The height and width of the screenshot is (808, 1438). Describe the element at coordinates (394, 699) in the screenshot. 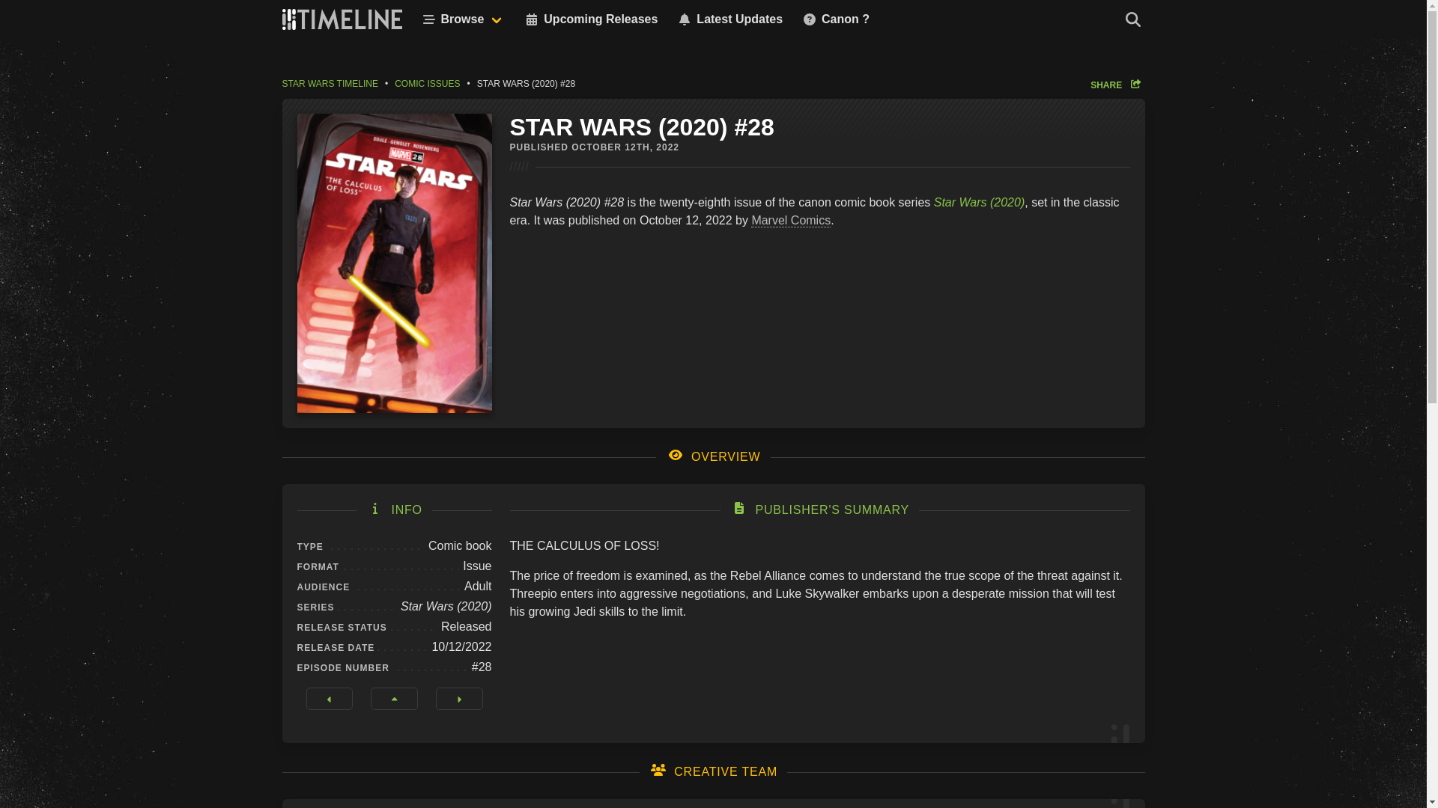

I see `View Series` at that location.